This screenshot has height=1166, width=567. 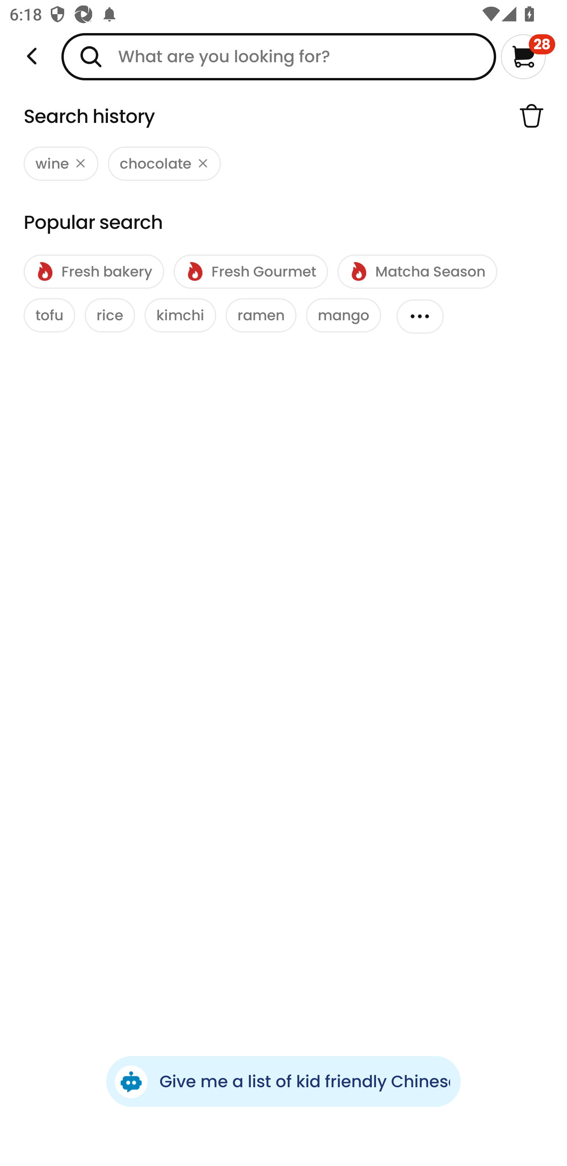 I want to click on kimchi, so click(x=180, y=315).